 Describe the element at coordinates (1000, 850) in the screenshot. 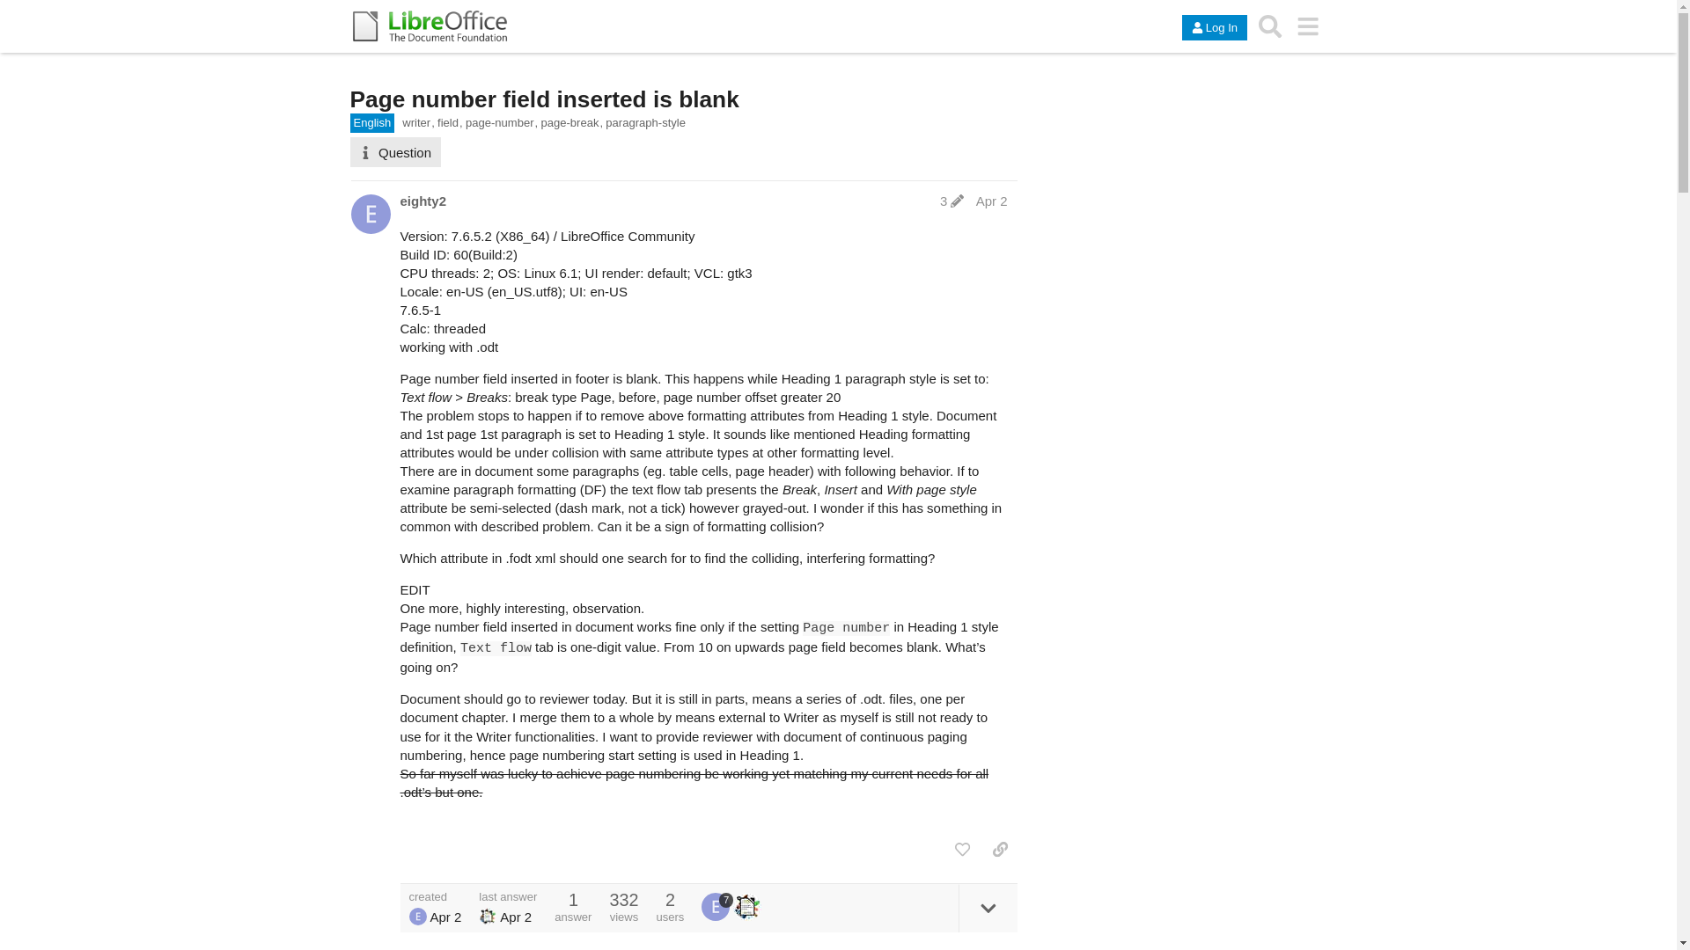

I see `share a link to this post` at that location.